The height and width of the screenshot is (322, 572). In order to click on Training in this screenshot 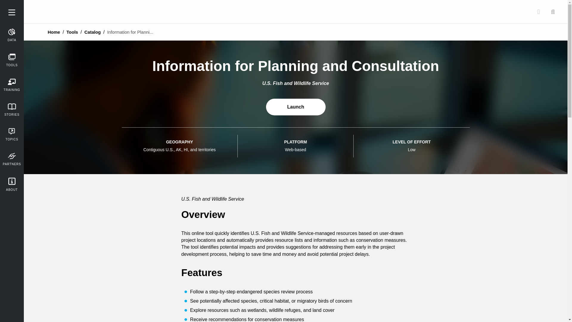, I will do `click(12, 85)`.